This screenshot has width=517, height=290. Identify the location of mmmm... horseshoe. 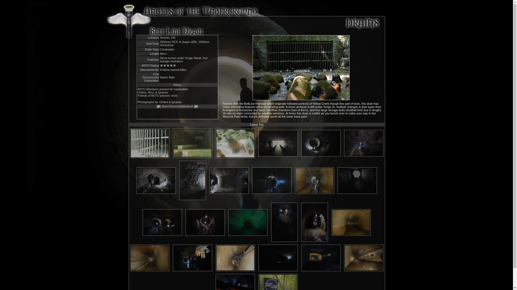
(351, 222).